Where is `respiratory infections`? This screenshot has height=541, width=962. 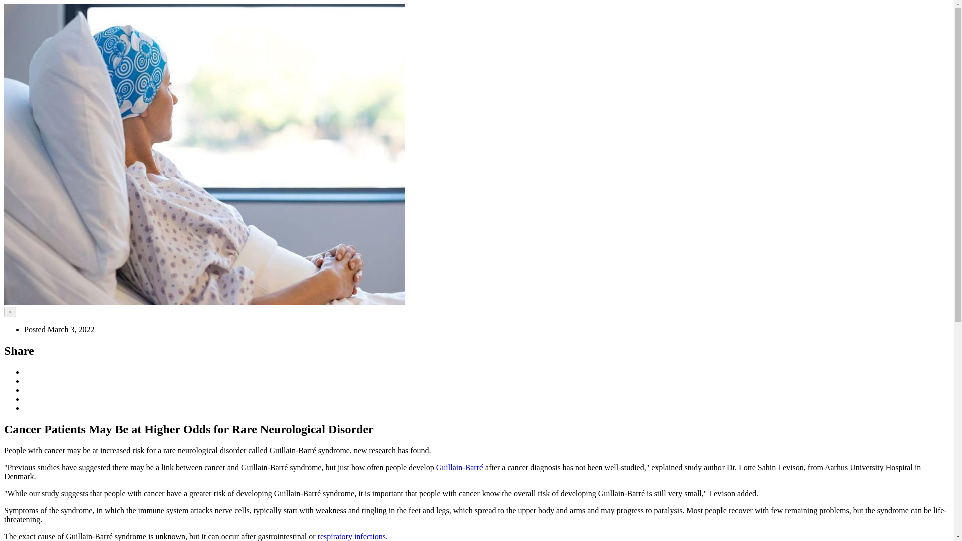
respiratory infections is located at coordinates (351, 536).